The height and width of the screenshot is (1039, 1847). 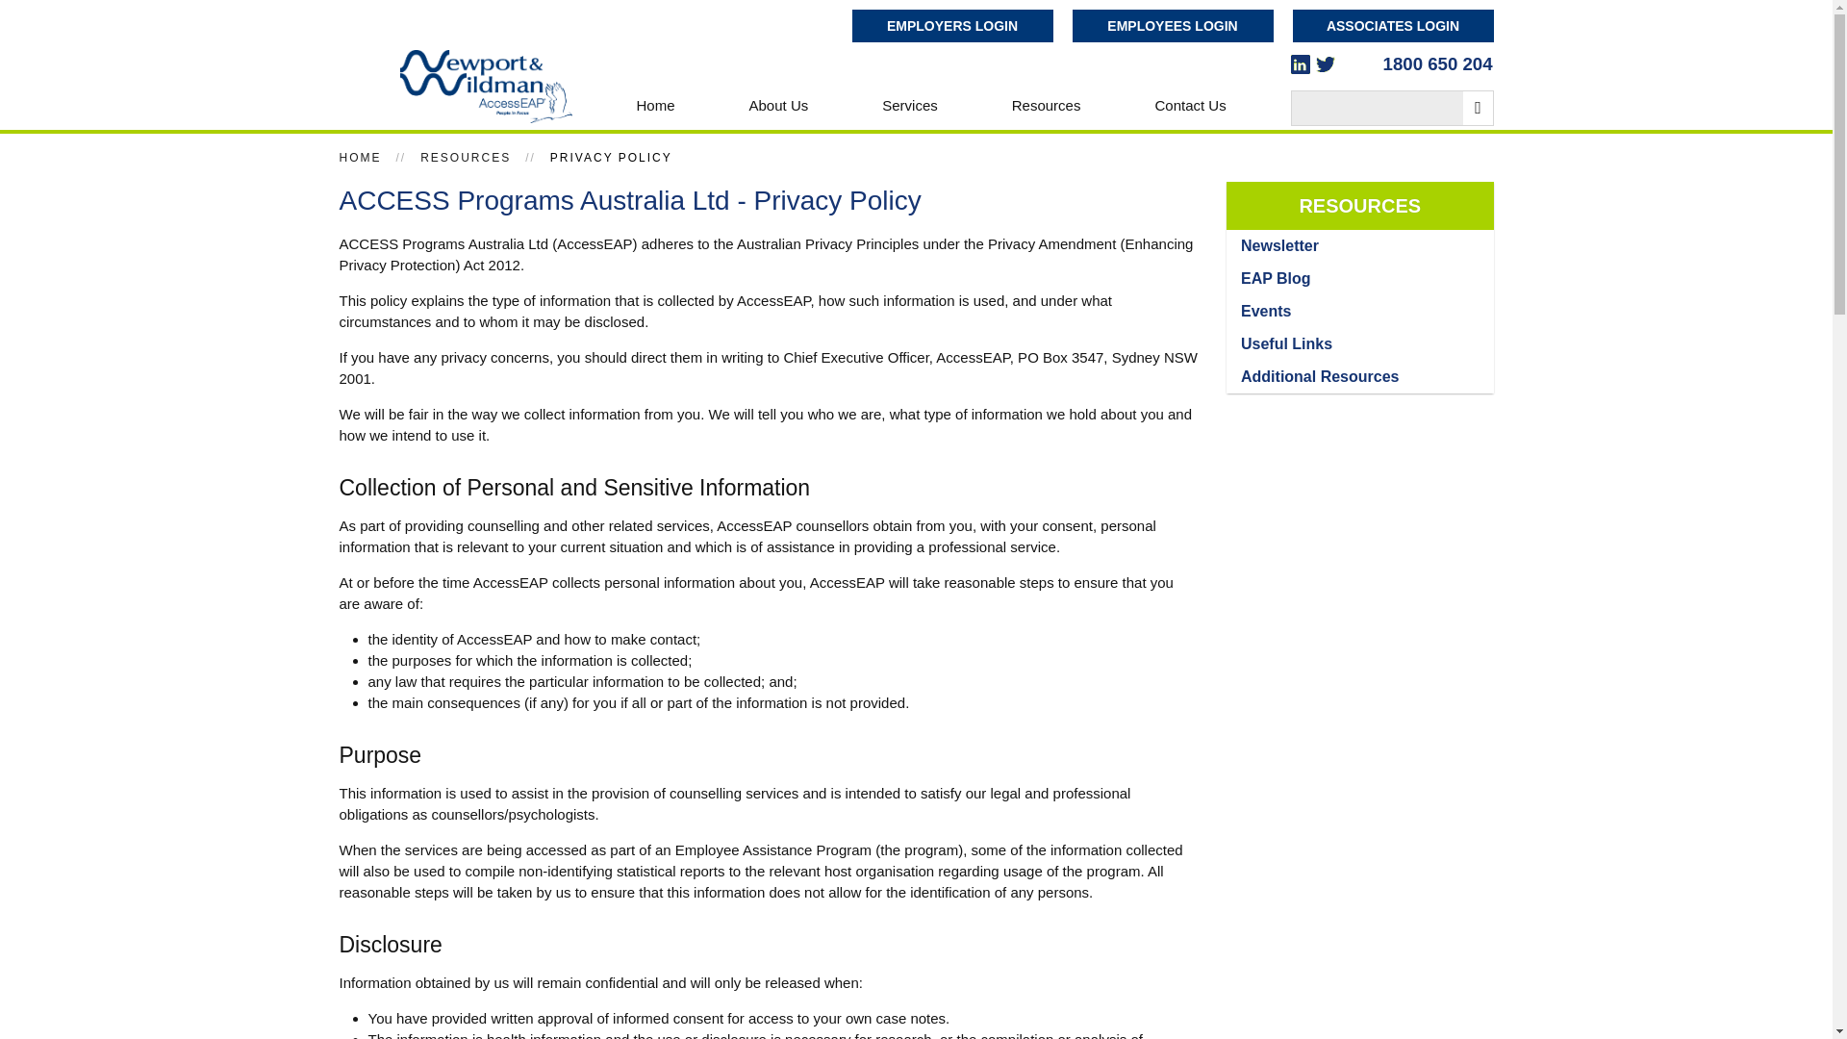 What do you see at coordinates (466, 158) in the screenshot?
I see `RESOURCES` at bounding box center [466, 158].